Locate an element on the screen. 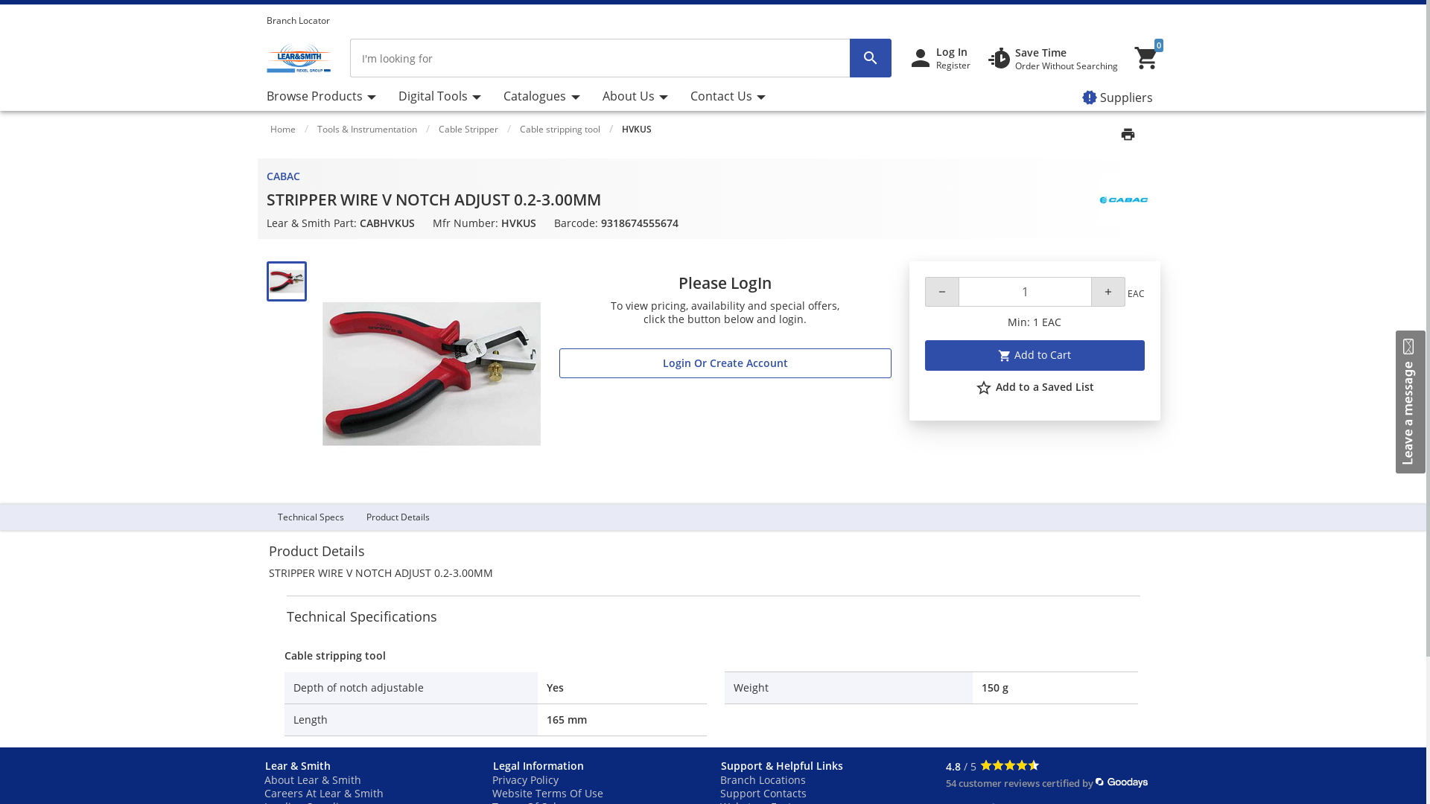 The height and width of the screenshot is (804, 1430). star_border Add to a Saved List is located at coordinates (1035, 388).